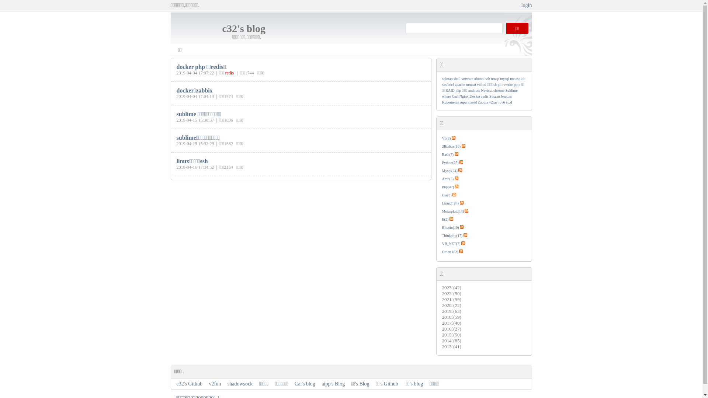  What do you see at coordinates (518, 79) in the screenshot?
I see `metasploit` at bounding box center [518, 79].